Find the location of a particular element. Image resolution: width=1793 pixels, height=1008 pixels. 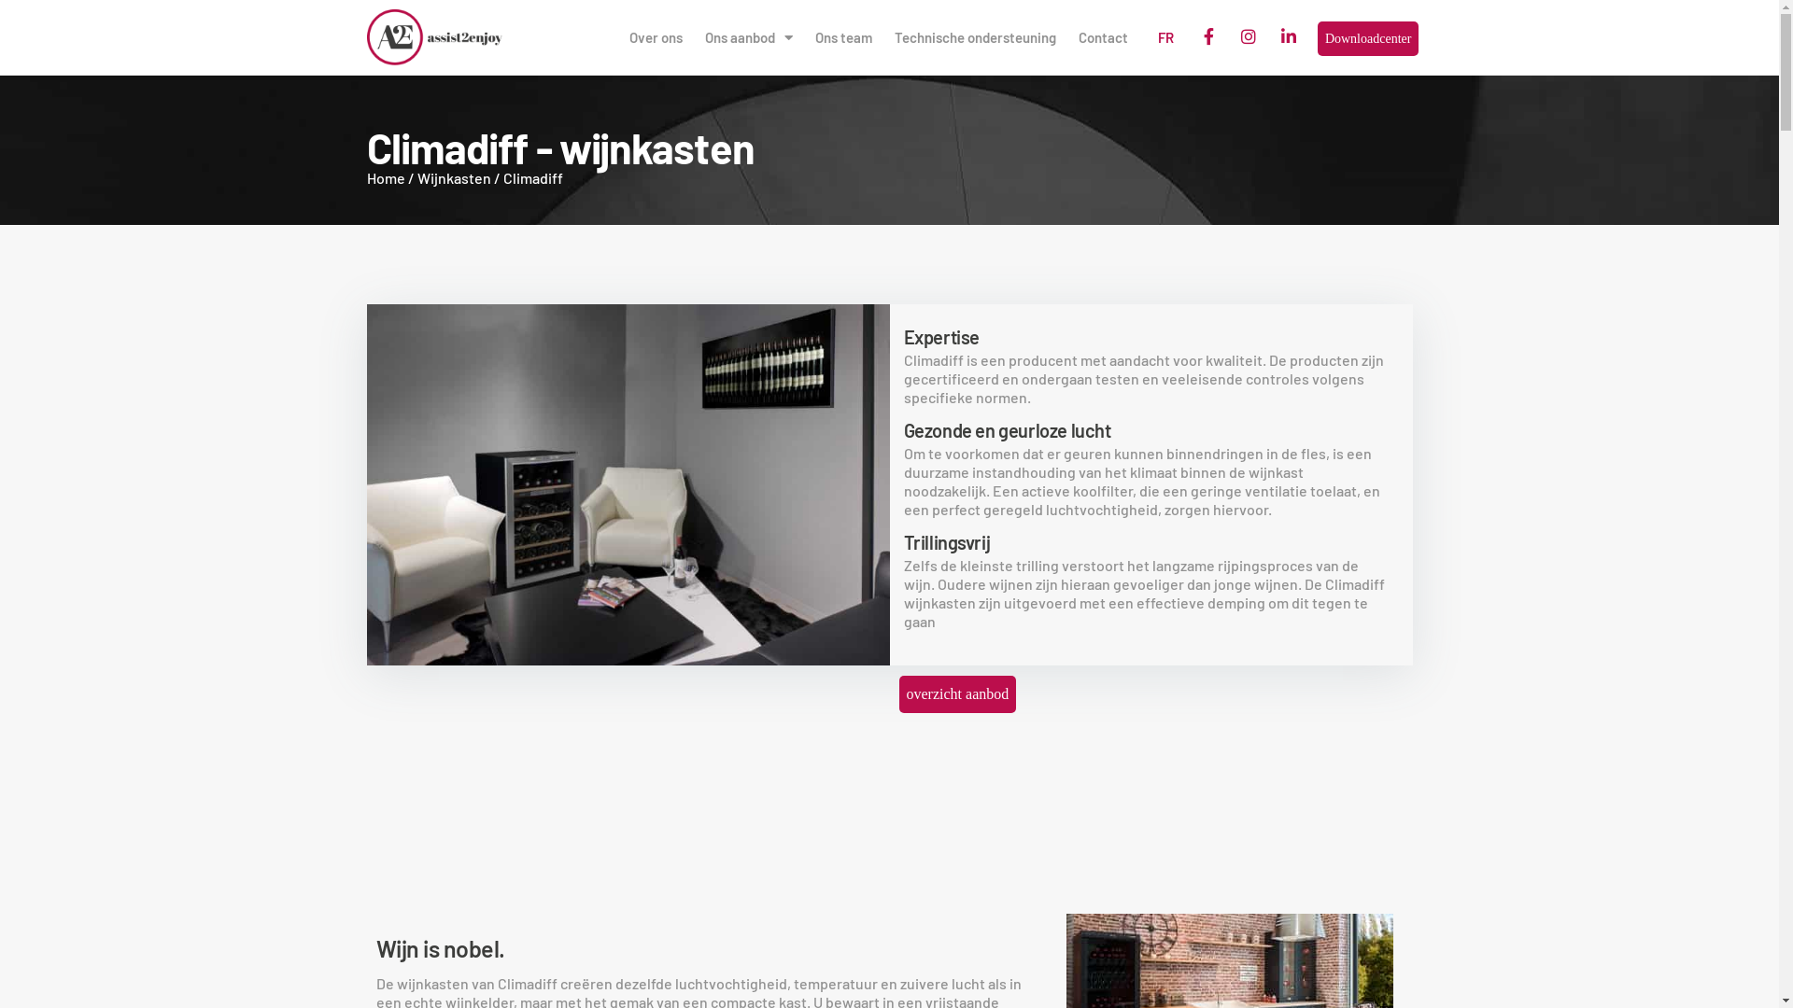

Ons team is located at coordinates (844, 37).